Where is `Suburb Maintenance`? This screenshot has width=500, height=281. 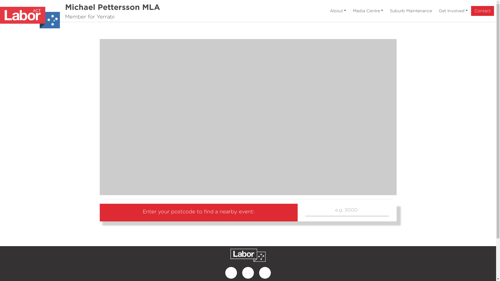 Suburb Maintenance is located at coordinates (411, 11).